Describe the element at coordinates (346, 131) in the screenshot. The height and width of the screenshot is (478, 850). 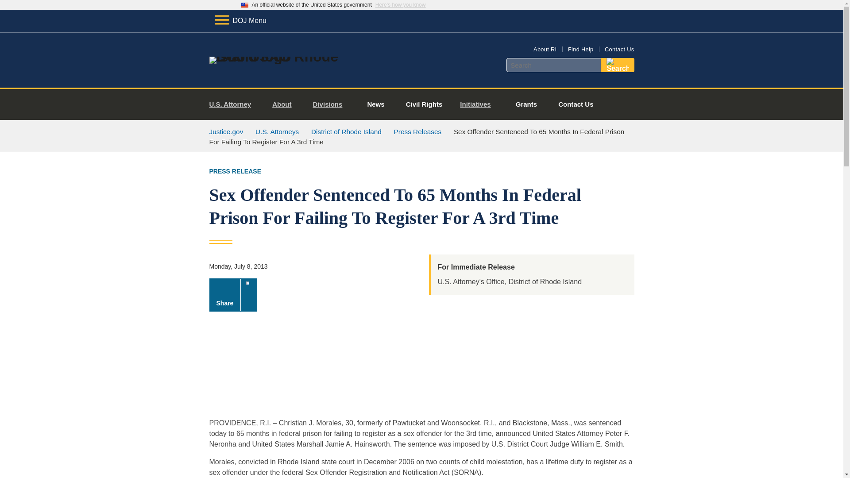
I see `District of Rhode Island` at that location.